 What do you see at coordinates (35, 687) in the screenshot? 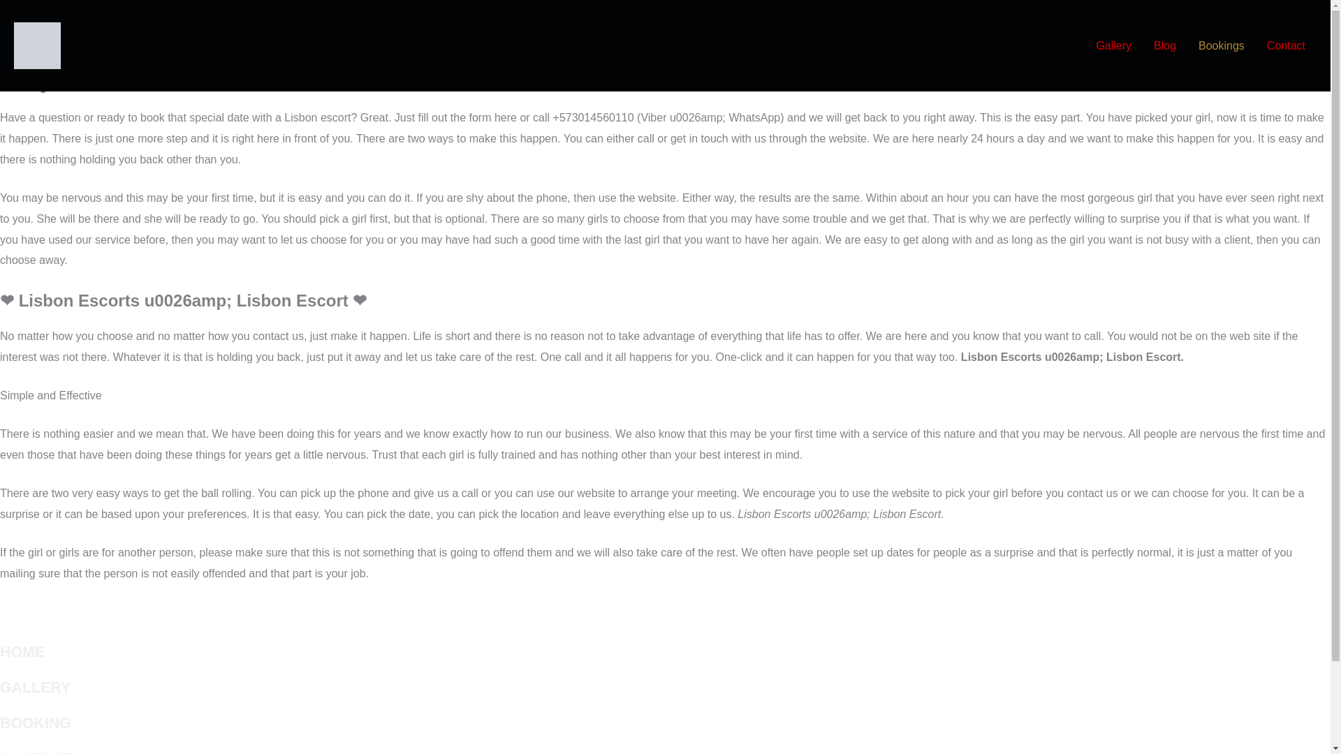
I see `GALLERY` at bounding box center [35, 687].